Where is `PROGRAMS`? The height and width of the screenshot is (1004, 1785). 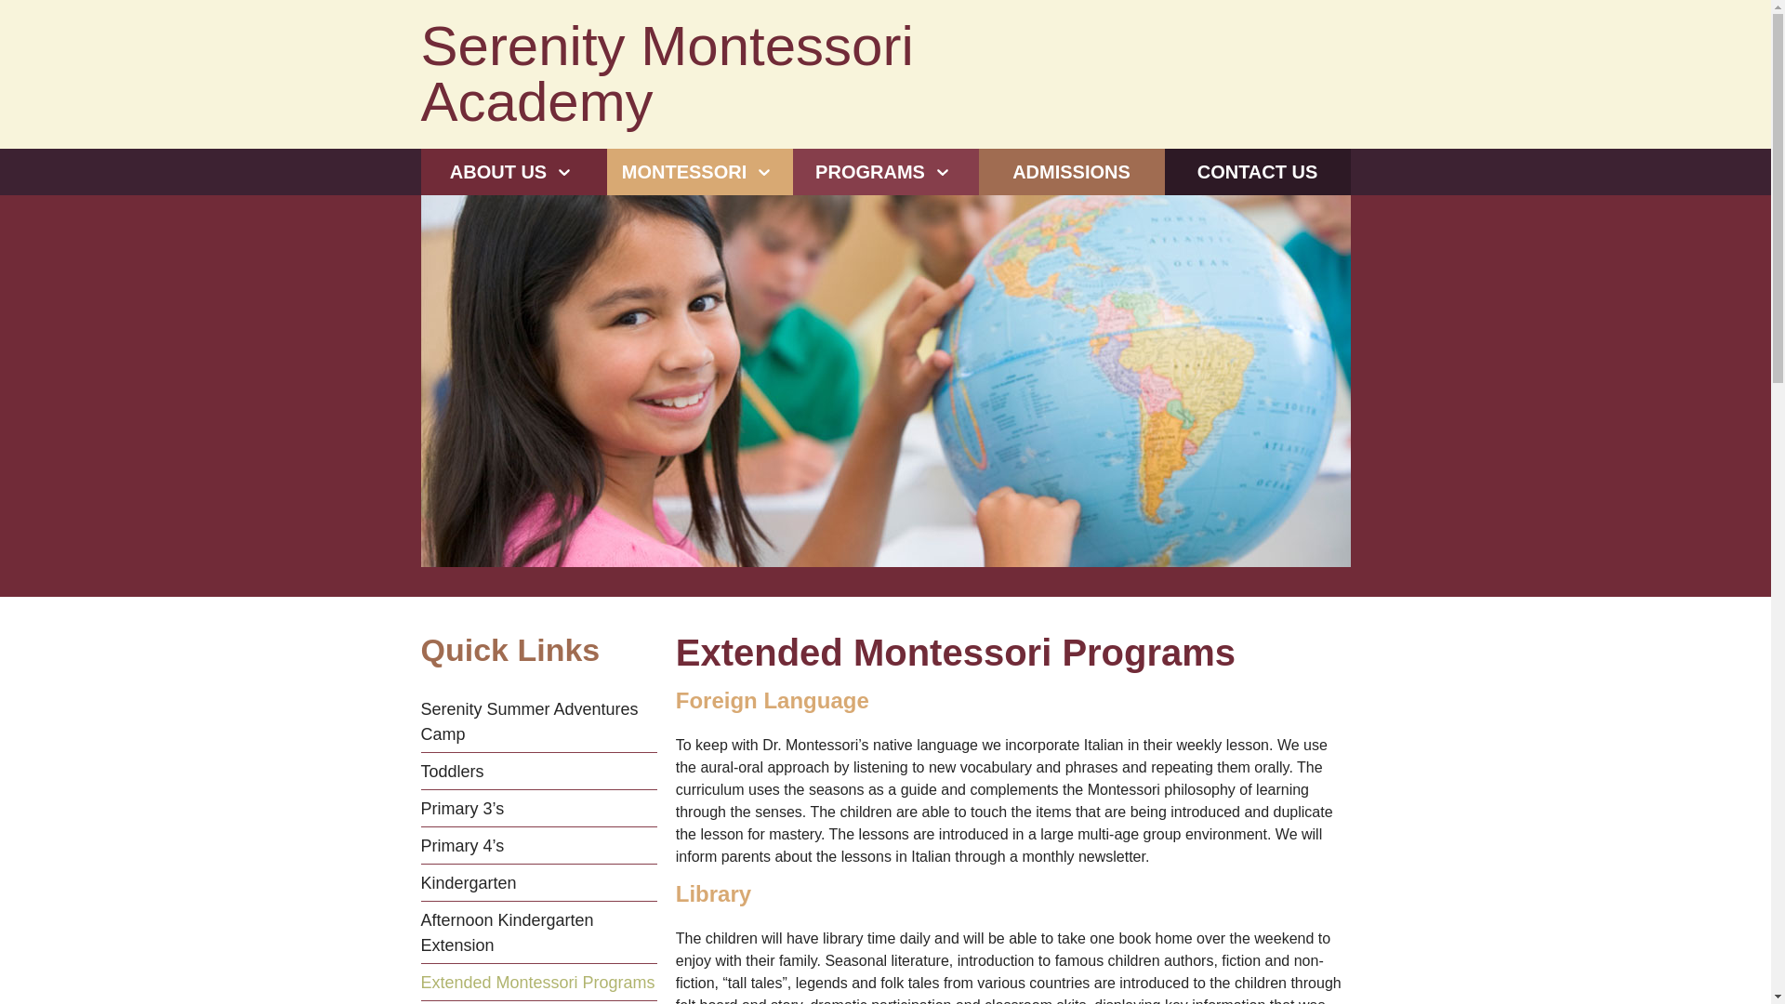 PROGRAMS is located at coordinates (885, 171).